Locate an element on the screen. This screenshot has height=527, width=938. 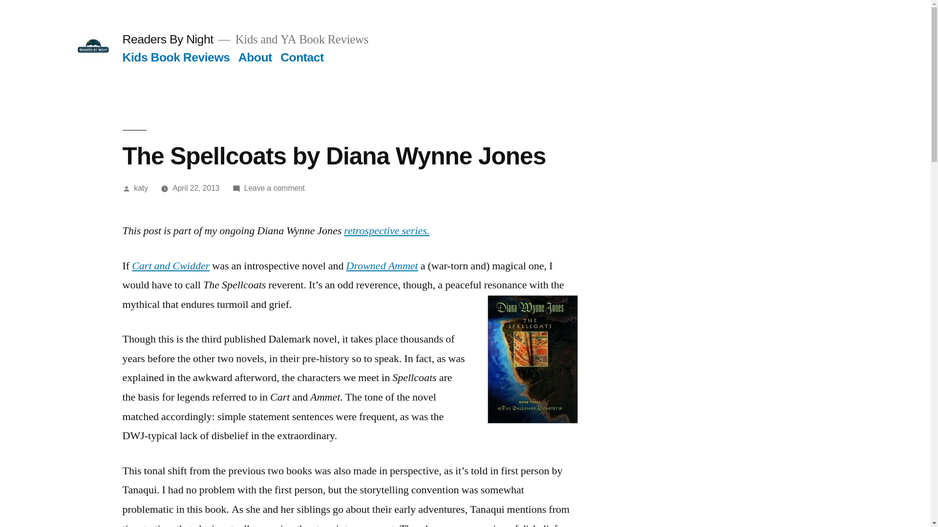
Cart and Cwidder is located at coordinates (171, 265).